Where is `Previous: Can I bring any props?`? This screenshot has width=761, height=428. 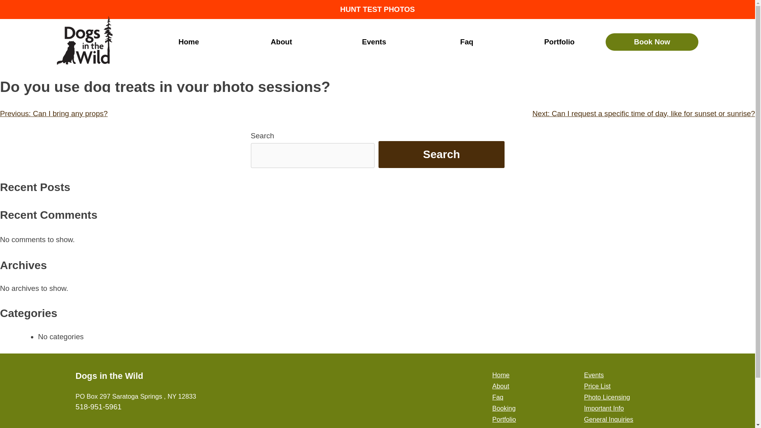
Previous: Can I bring any props? is located at coordinates (54, 113).